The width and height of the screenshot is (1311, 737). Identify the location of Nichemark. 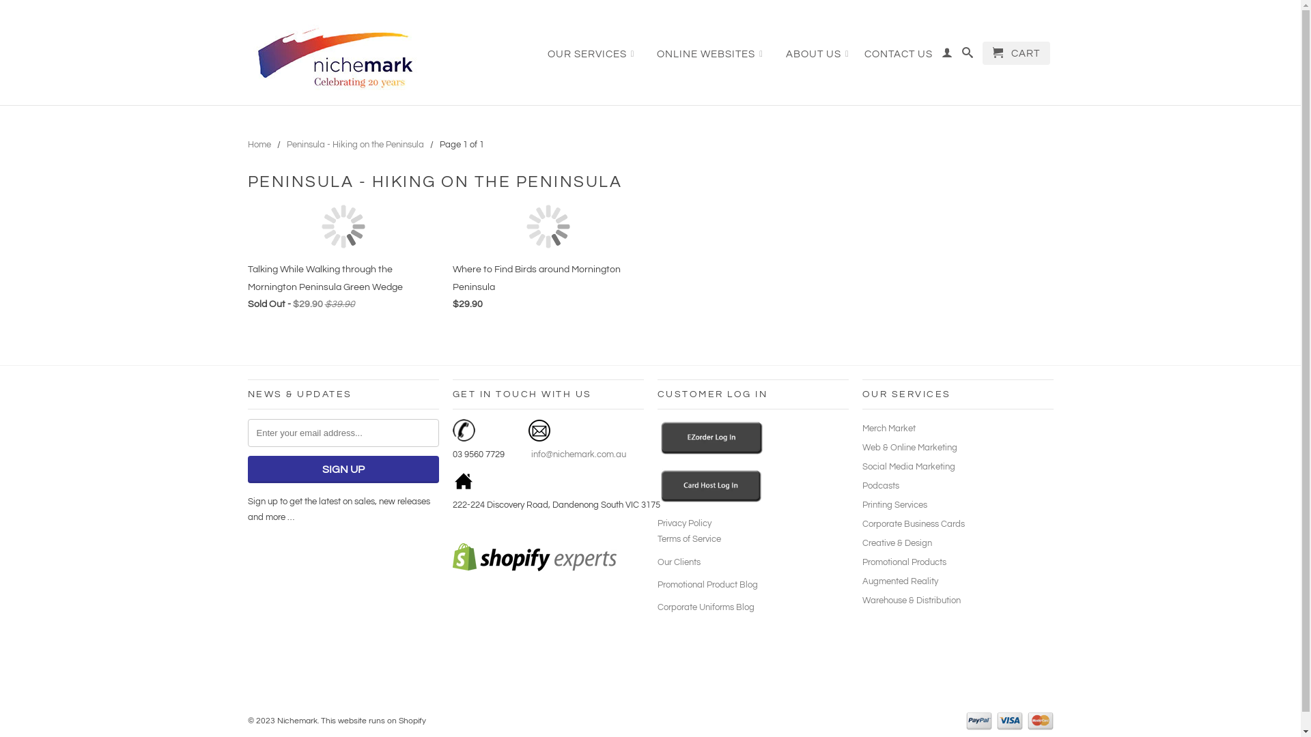
(343, 55).